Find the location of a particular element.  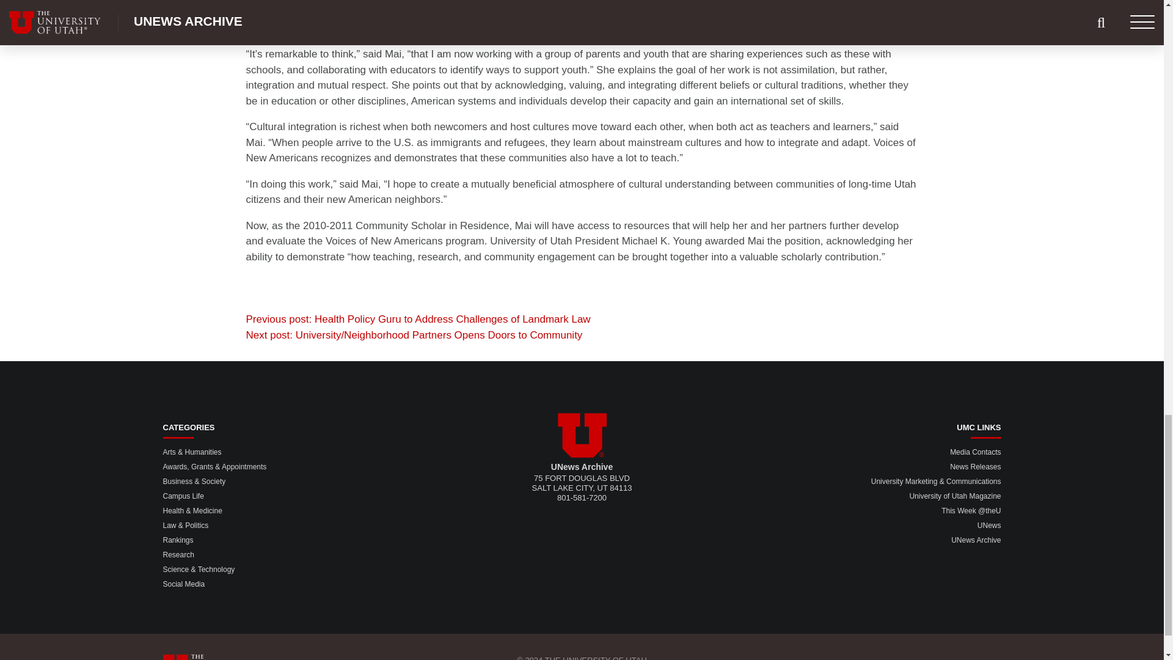

UNews is located at coordinates (989, 526).